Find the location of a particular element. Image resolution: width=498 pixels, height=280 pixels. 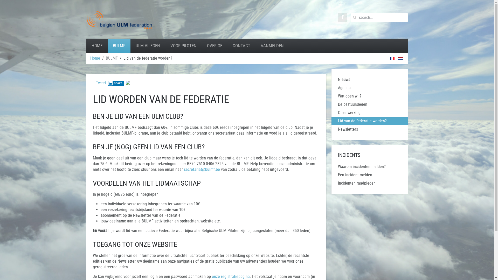

CONTACT is located at coordinates (241, 46).